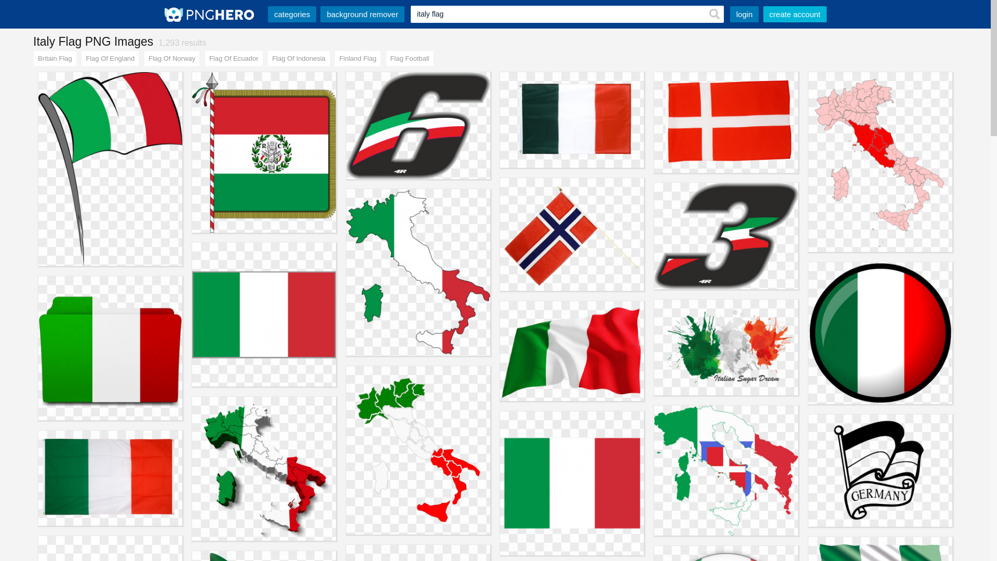 The height and width of the screenshot is (561, 997). What do you see at coordinates (419, 450) in the screenshot?
I see `Italy Flag Of Map Clip Art PNG` at bounding box center [419, 450].